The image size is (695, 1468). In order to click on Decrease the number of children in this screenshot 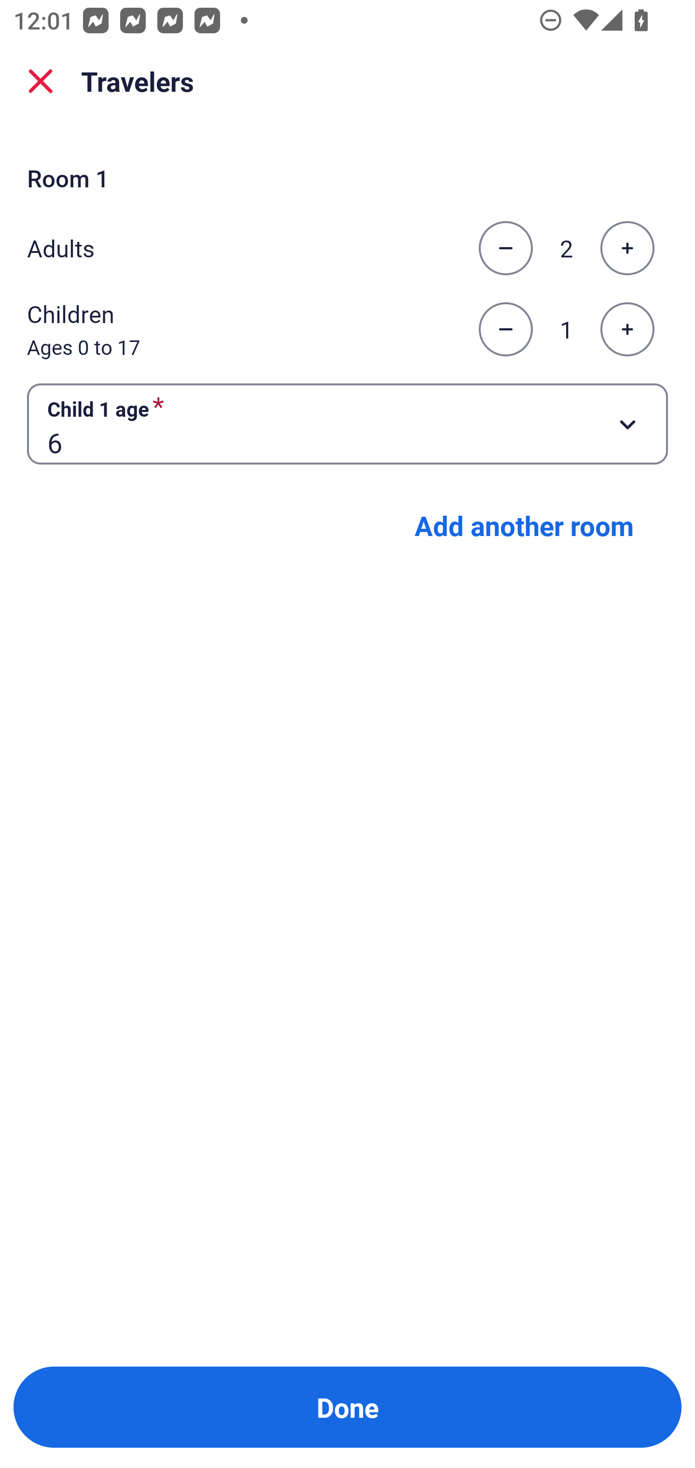, I will do `click(505, 329)`.